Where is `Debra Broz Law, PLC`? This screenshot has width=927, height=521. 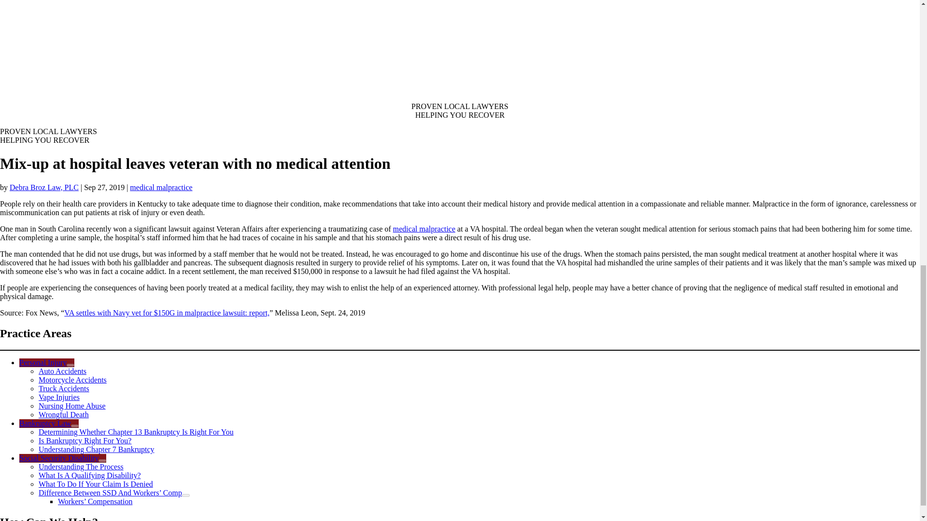 Debra Broz Law, PLC is located at coordinates (44, 187).